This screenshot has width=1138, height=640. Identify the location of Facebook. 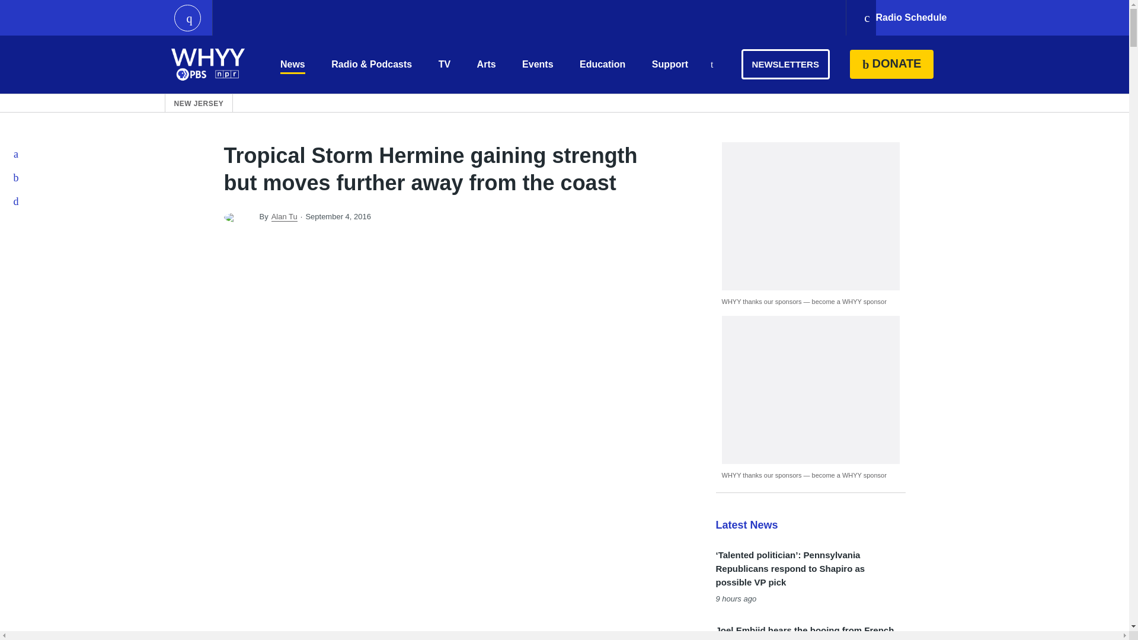
(17, 153).